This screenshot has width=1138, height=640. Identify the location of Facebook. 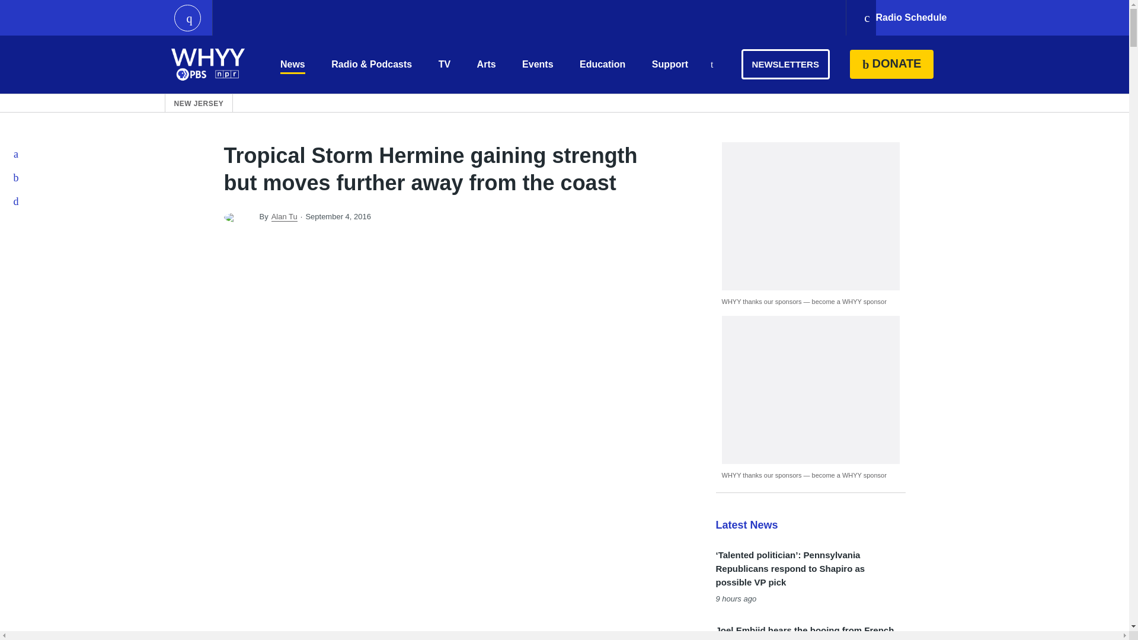
(17, 153).